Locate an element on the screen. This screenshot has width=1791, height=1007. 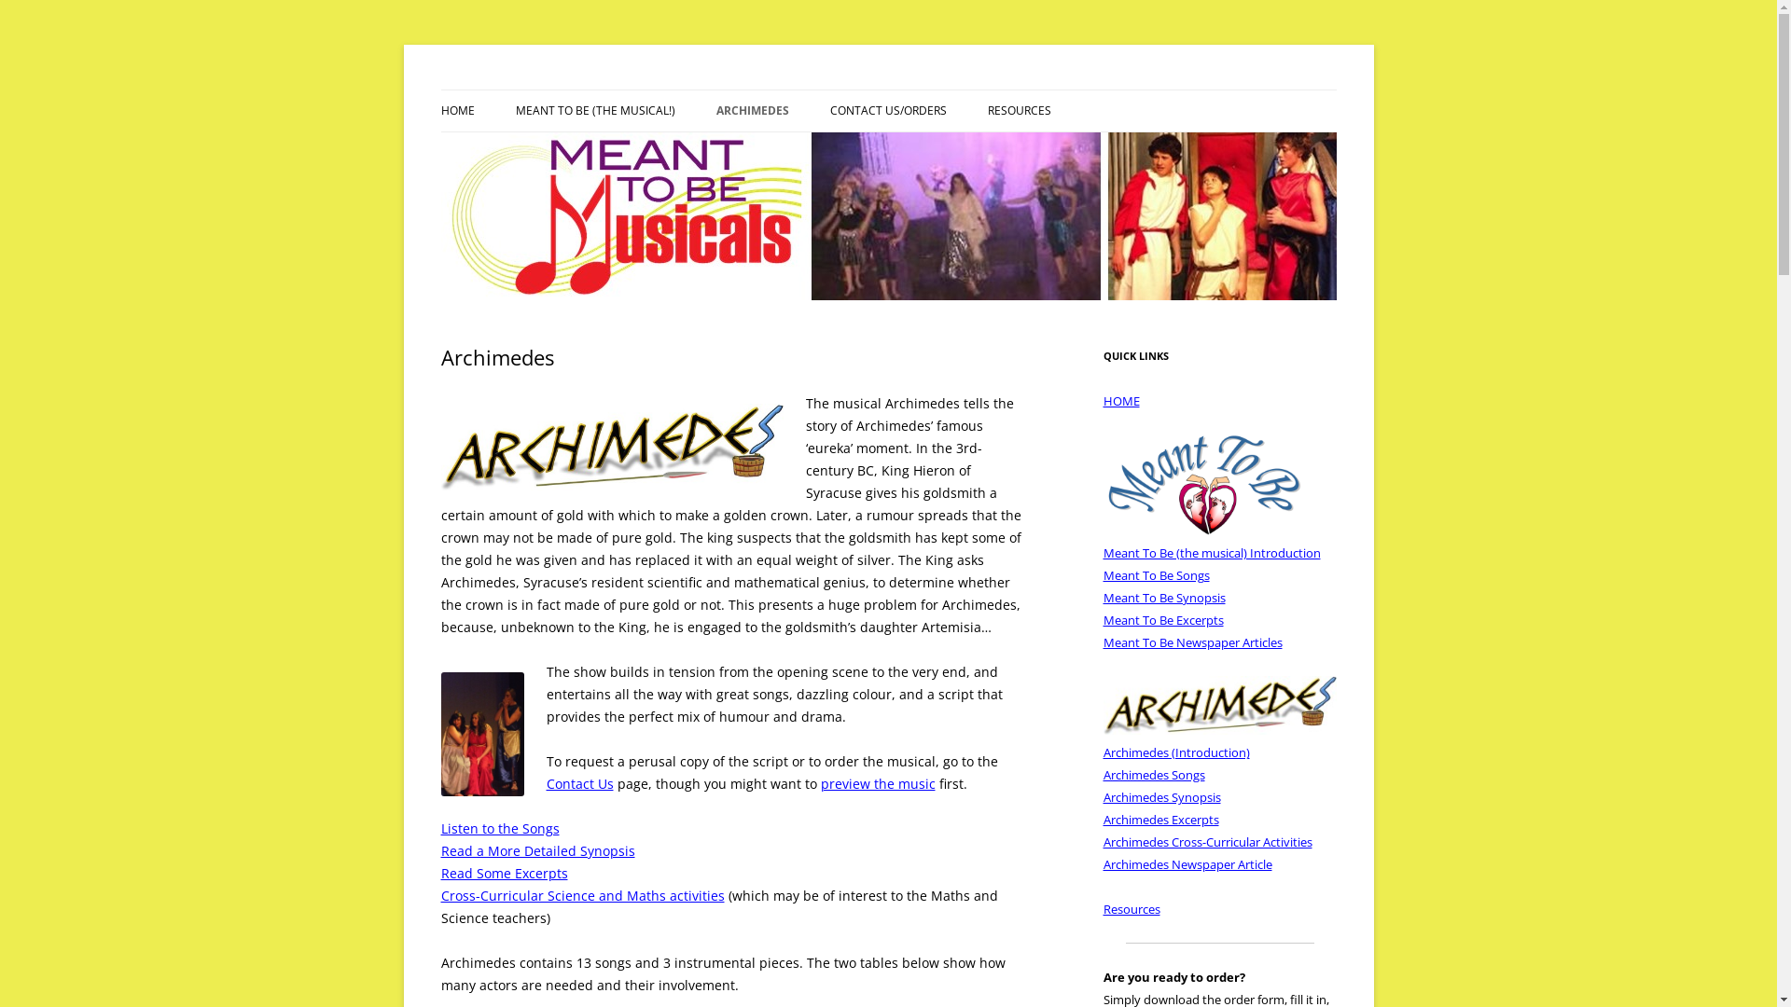
Listen to the Songs is located at coordinates (500, 828).